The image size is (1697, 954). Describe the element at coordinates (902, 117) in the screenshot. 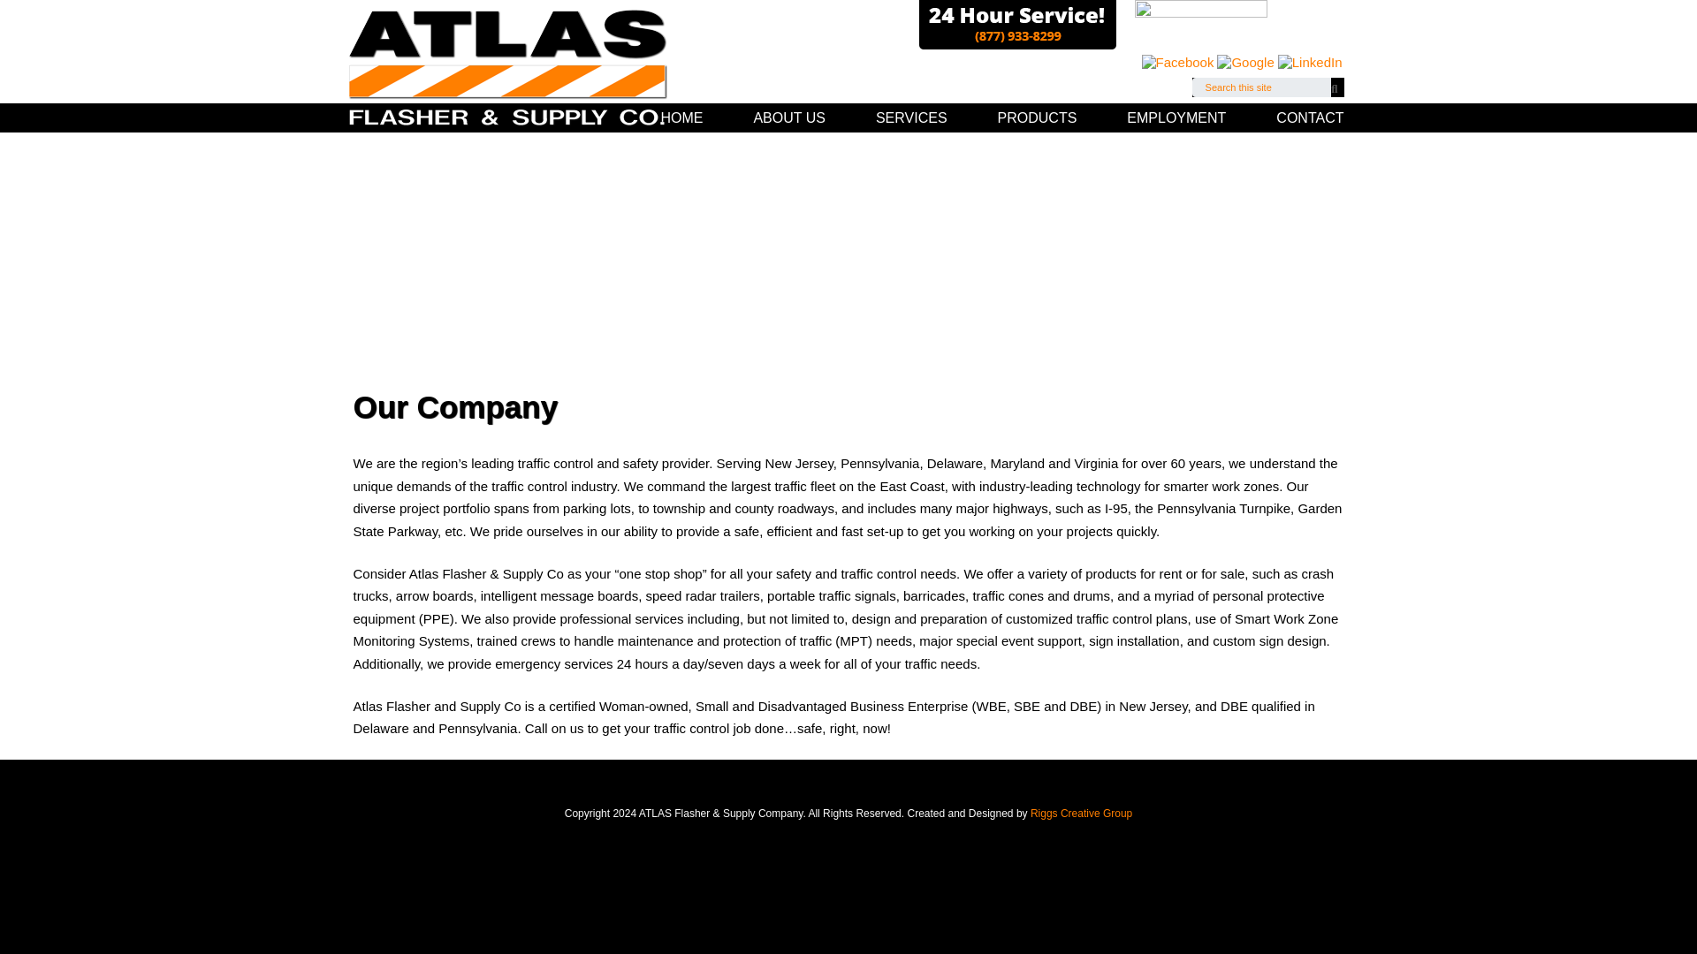

I see `SERVICES` at that location.